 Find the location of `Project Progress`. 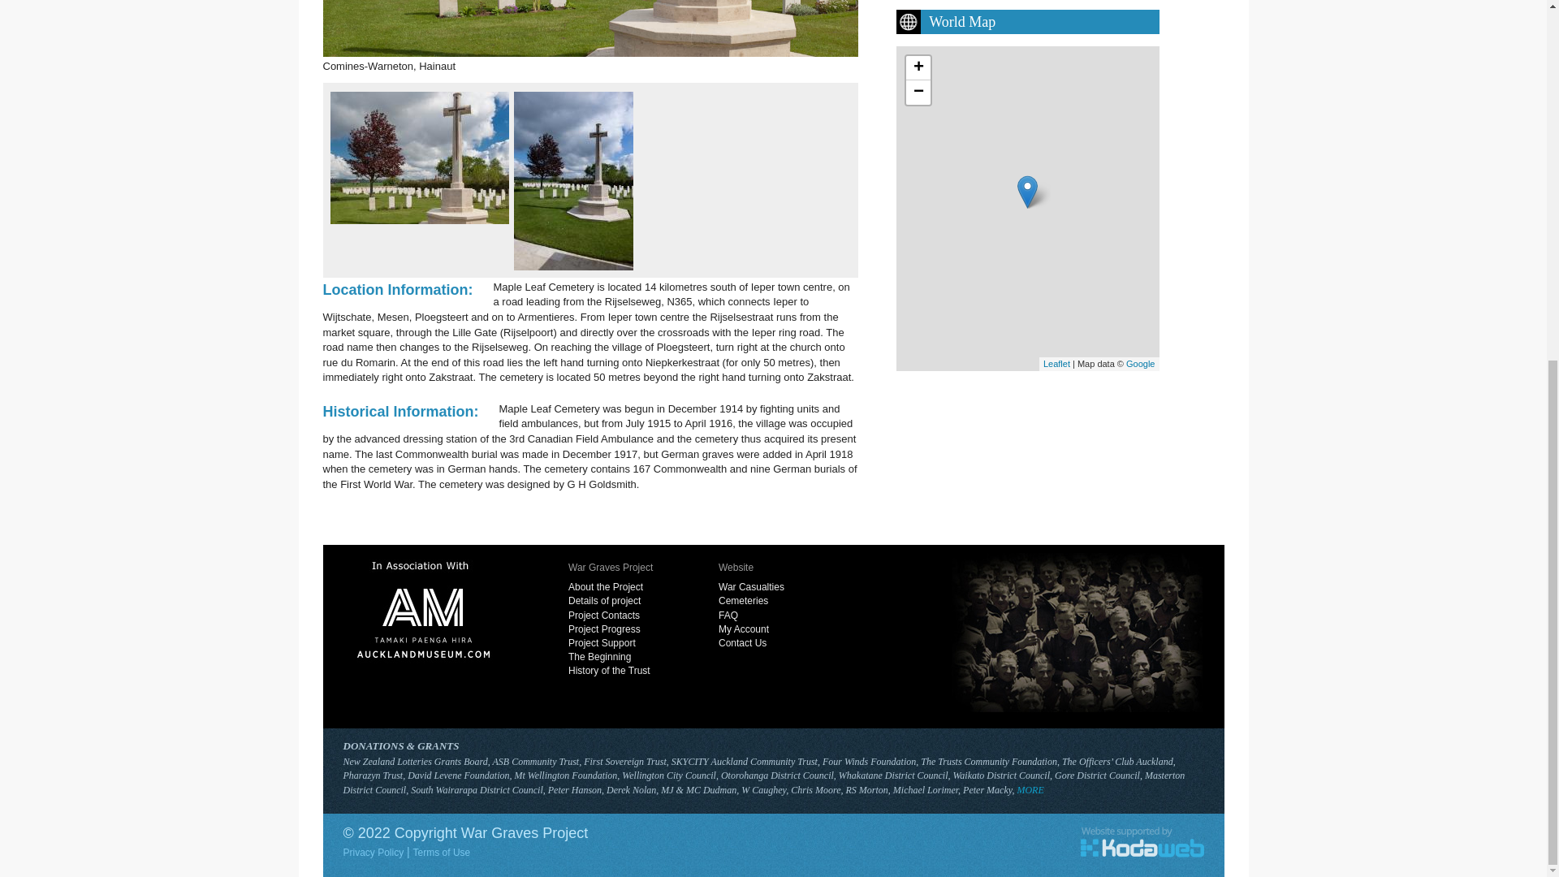

Project Progress is located at coordinates (624, 629).